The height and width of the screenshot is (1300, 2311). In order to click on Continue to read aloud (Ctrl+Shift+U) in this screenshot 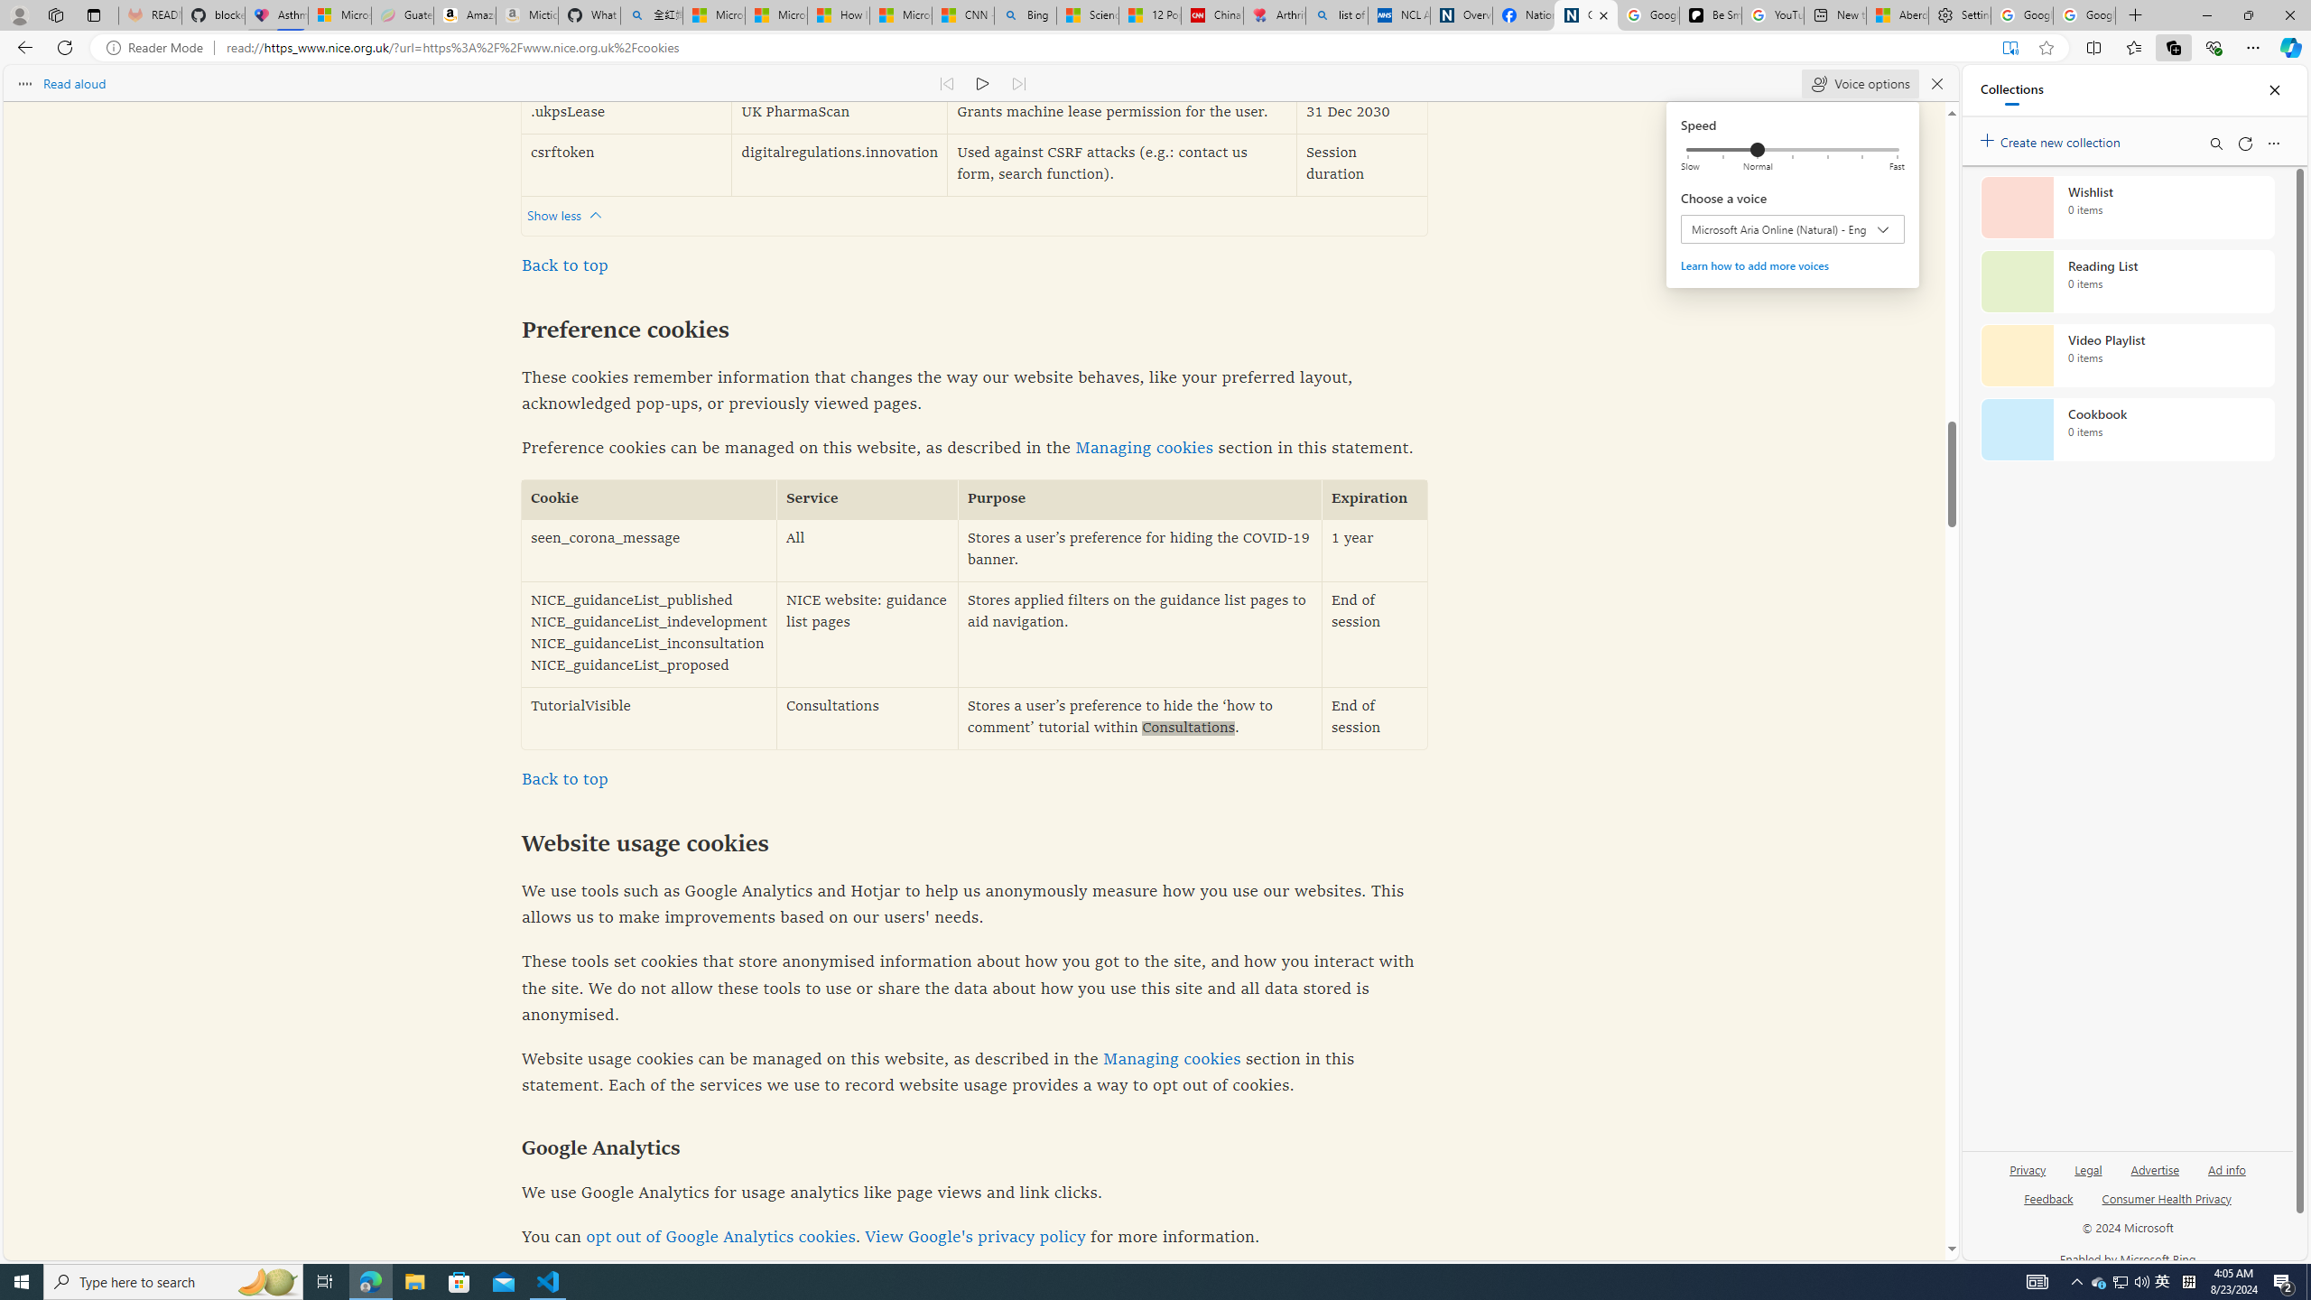, I will do `click(983, 83)`.